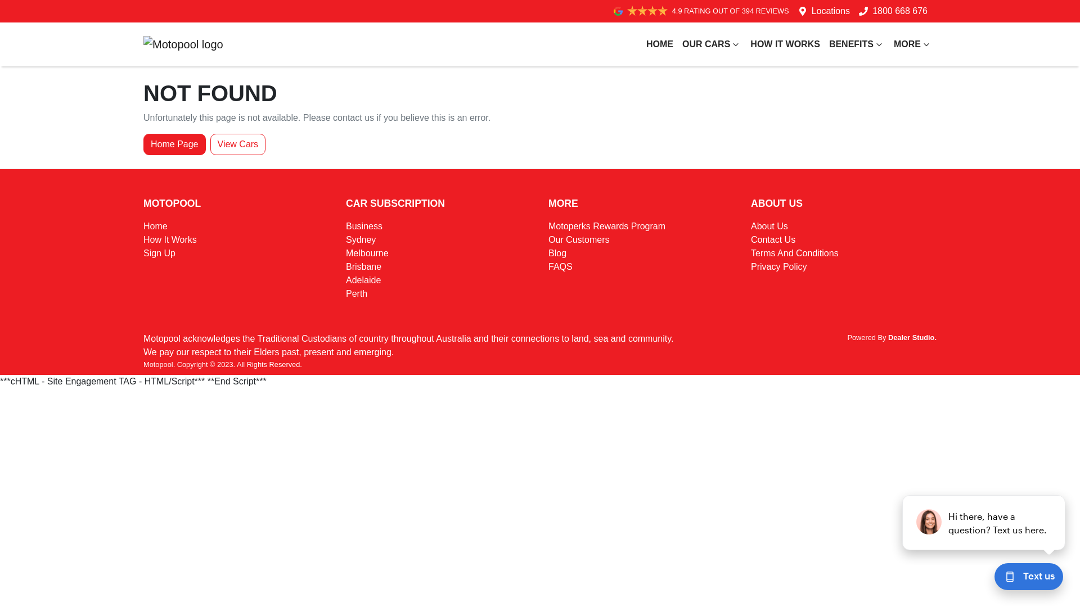  I want to click on Our Customers, so click(579, 239).